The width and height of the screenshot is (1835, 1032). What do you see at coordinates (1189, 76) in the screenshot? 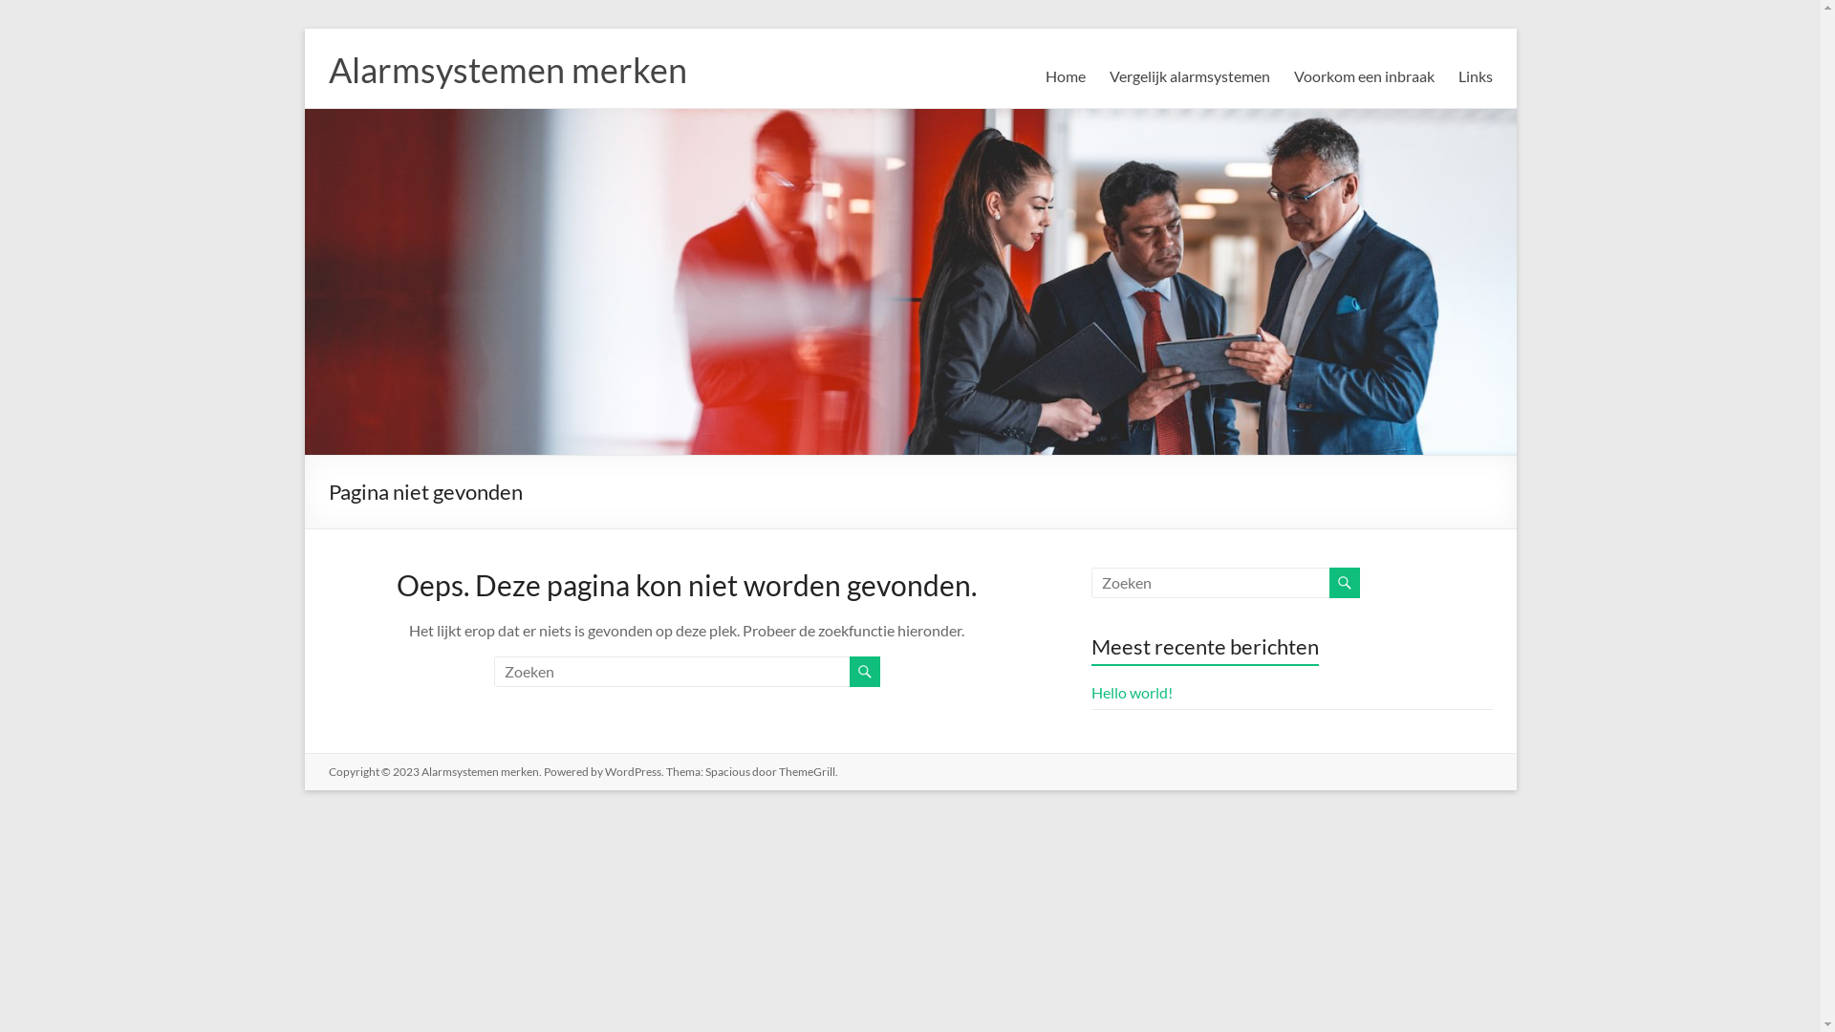
I see `Vergelijk alarmsystemen` at bounding box center [1189, 76].